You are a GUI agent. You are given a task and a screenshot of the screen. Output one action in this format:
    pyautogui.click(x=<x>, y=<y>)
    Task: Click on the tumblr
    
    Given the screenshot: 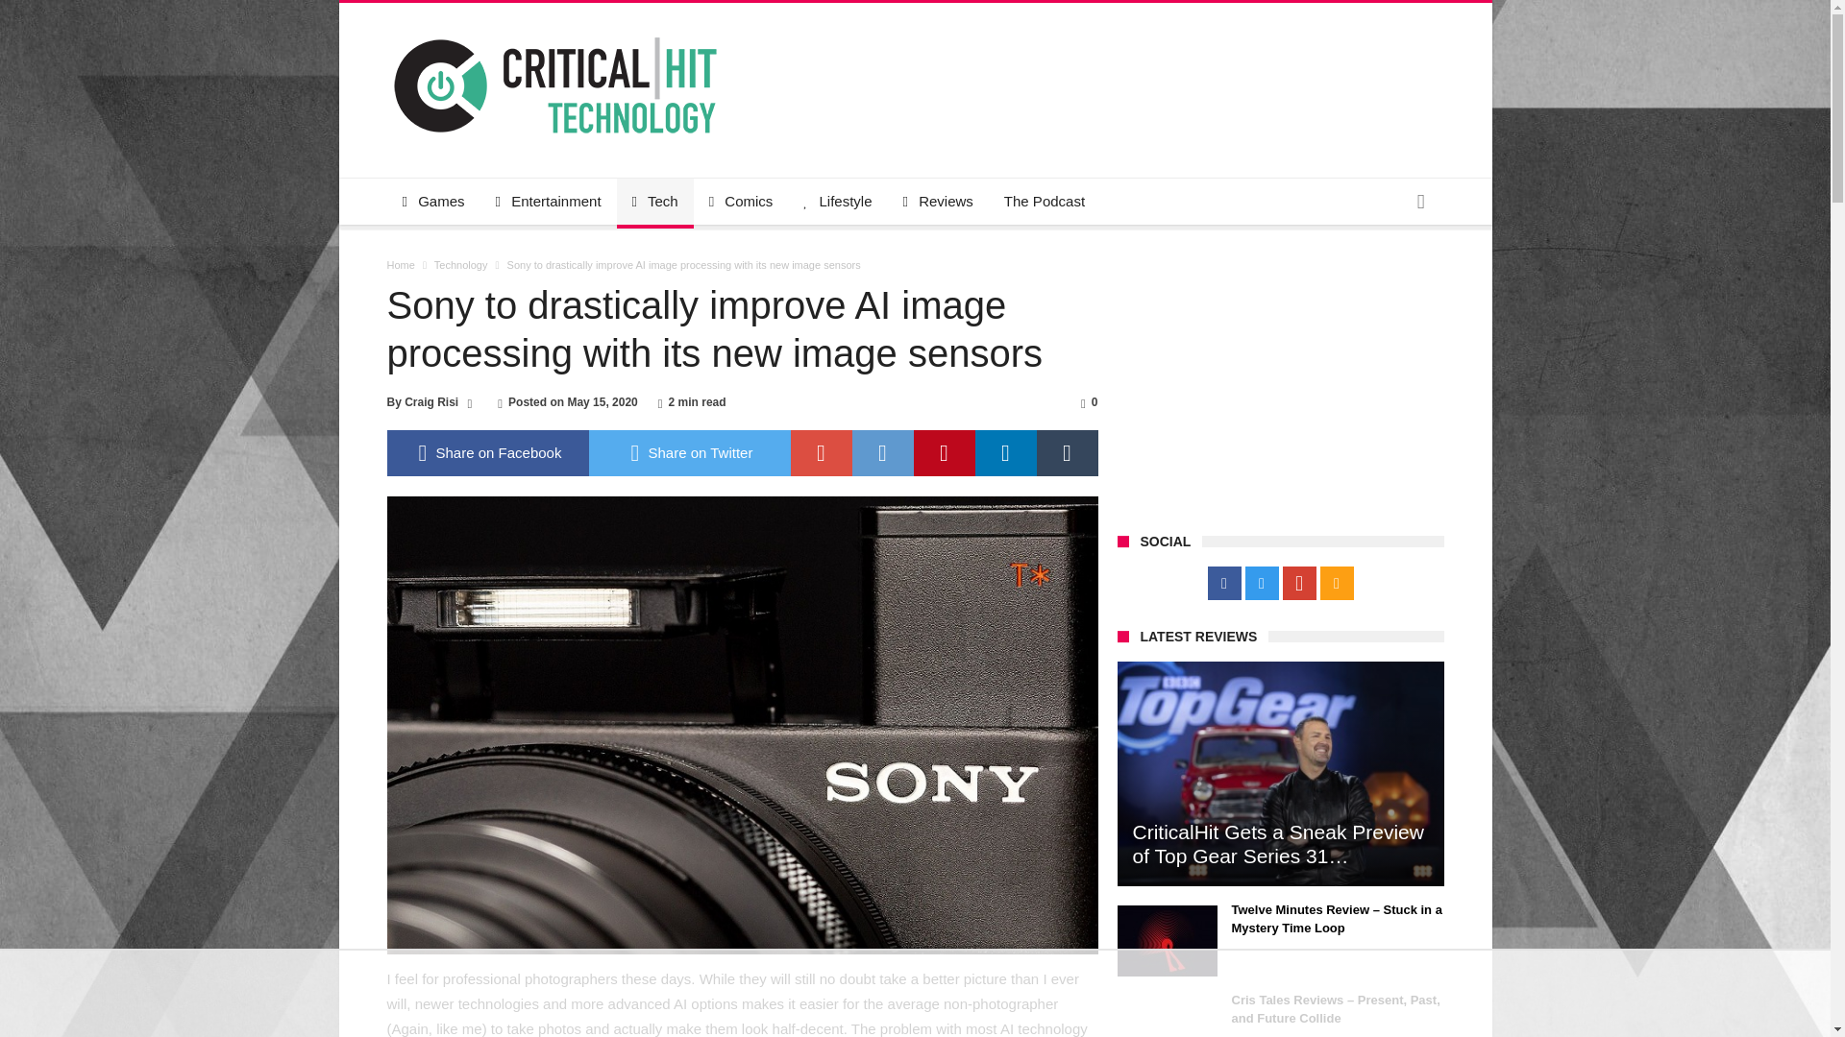 What is the action you would take?
    pyautogui.click(x=1067, y=453)
    